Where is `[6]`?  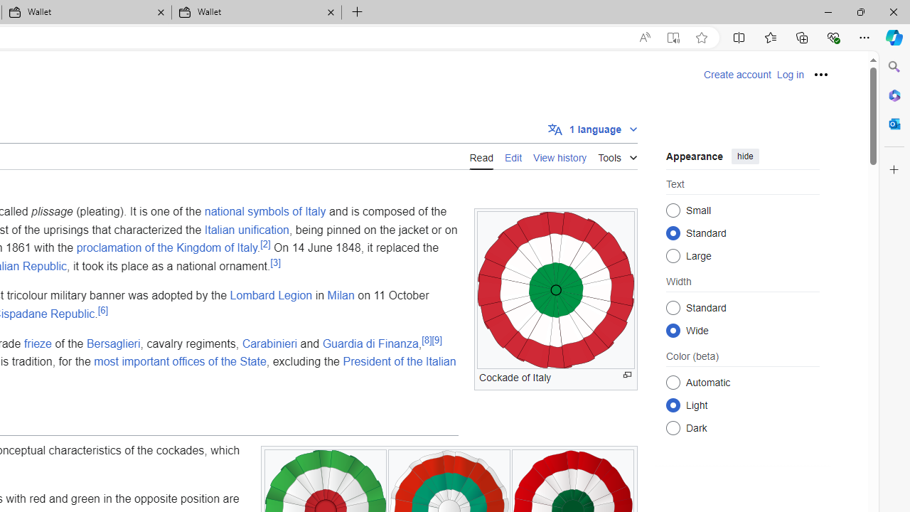
[6] is located at coordinates (102, 310).